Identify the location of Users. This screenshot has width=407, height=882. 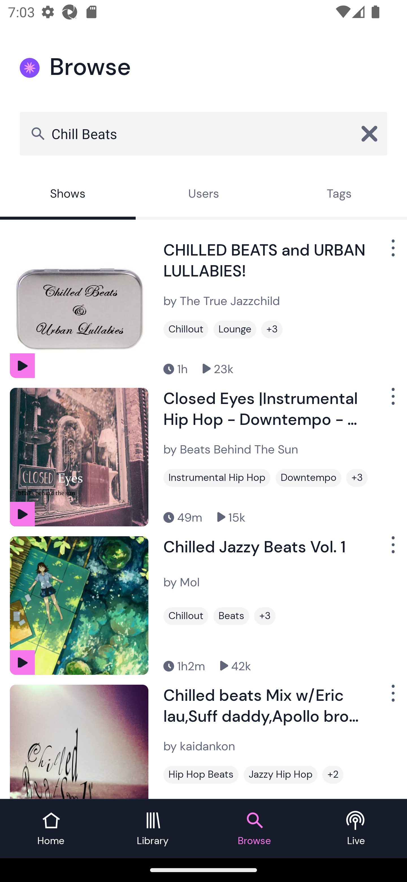
(203, 195).